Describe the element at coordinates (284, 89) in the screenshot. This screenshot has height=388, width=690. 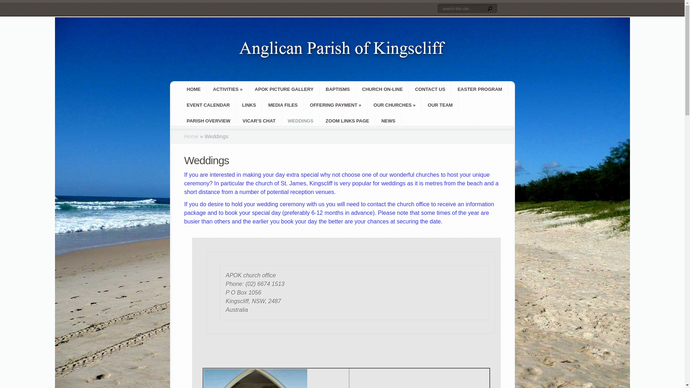
I see `APOK PICTURE GALLERY` at that location.